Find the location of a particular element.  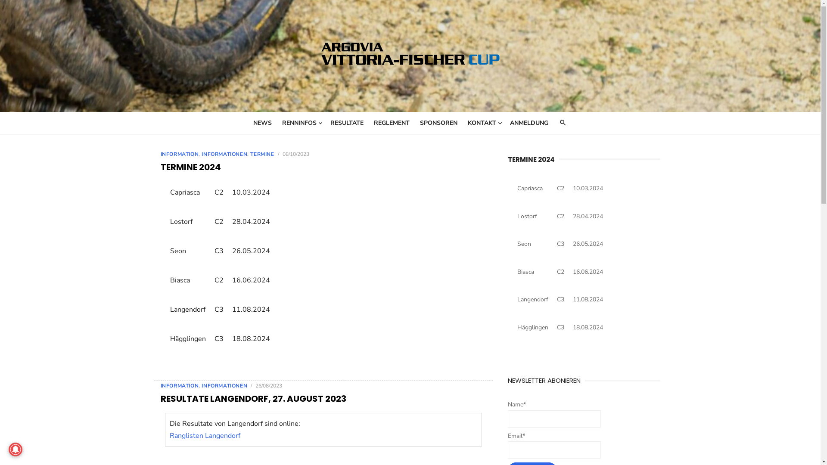

RENNINFOS is located at coordinates (301, 123).